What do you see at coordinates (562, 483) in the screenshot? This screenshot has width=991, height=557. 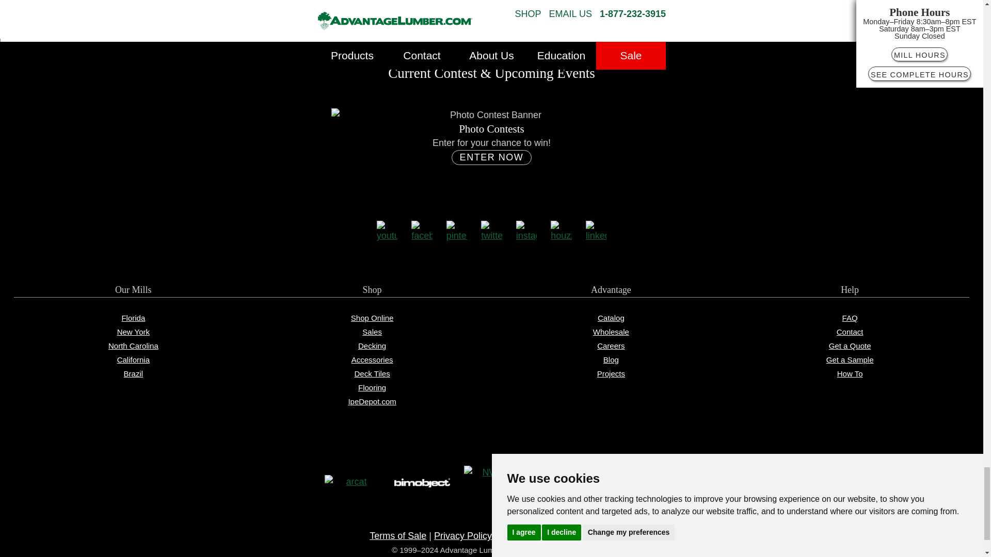 I see `IWPA International Wood Products Association` at bounding box center [562, 483].